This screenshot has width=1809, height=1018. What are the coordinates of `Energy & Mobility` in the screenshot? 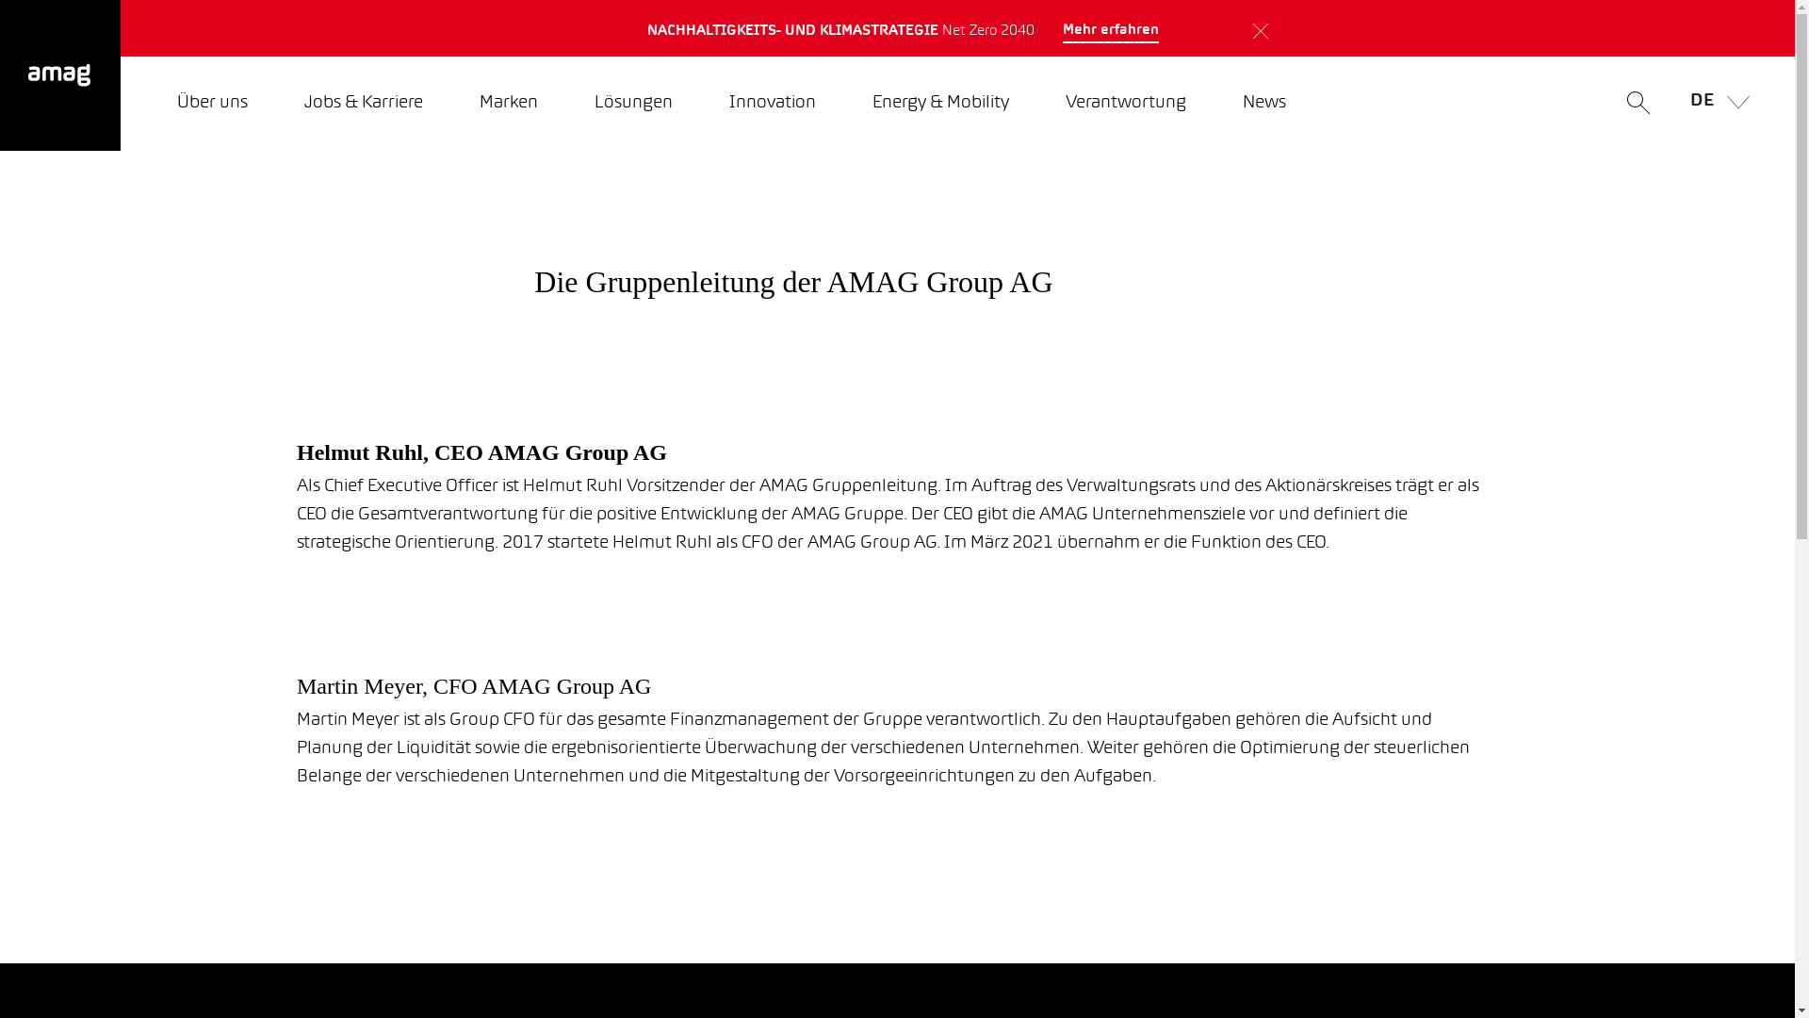 It's located at (940, 104).